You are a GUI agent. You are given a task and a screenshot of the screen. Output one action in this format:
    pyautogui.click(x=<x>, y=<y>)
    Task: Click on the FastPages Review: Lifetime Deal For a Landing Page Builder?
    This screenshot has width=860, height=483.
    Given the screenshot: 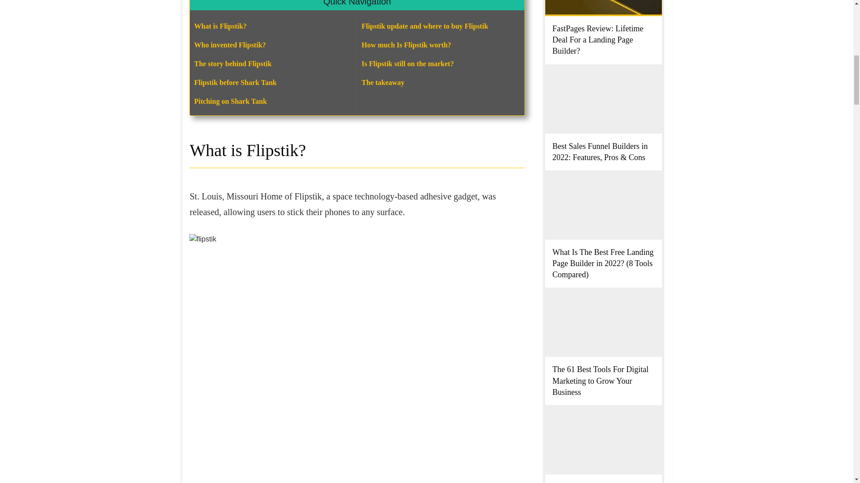 What is the action you would take?
    pyautogui.click(x=598, y=40)
    